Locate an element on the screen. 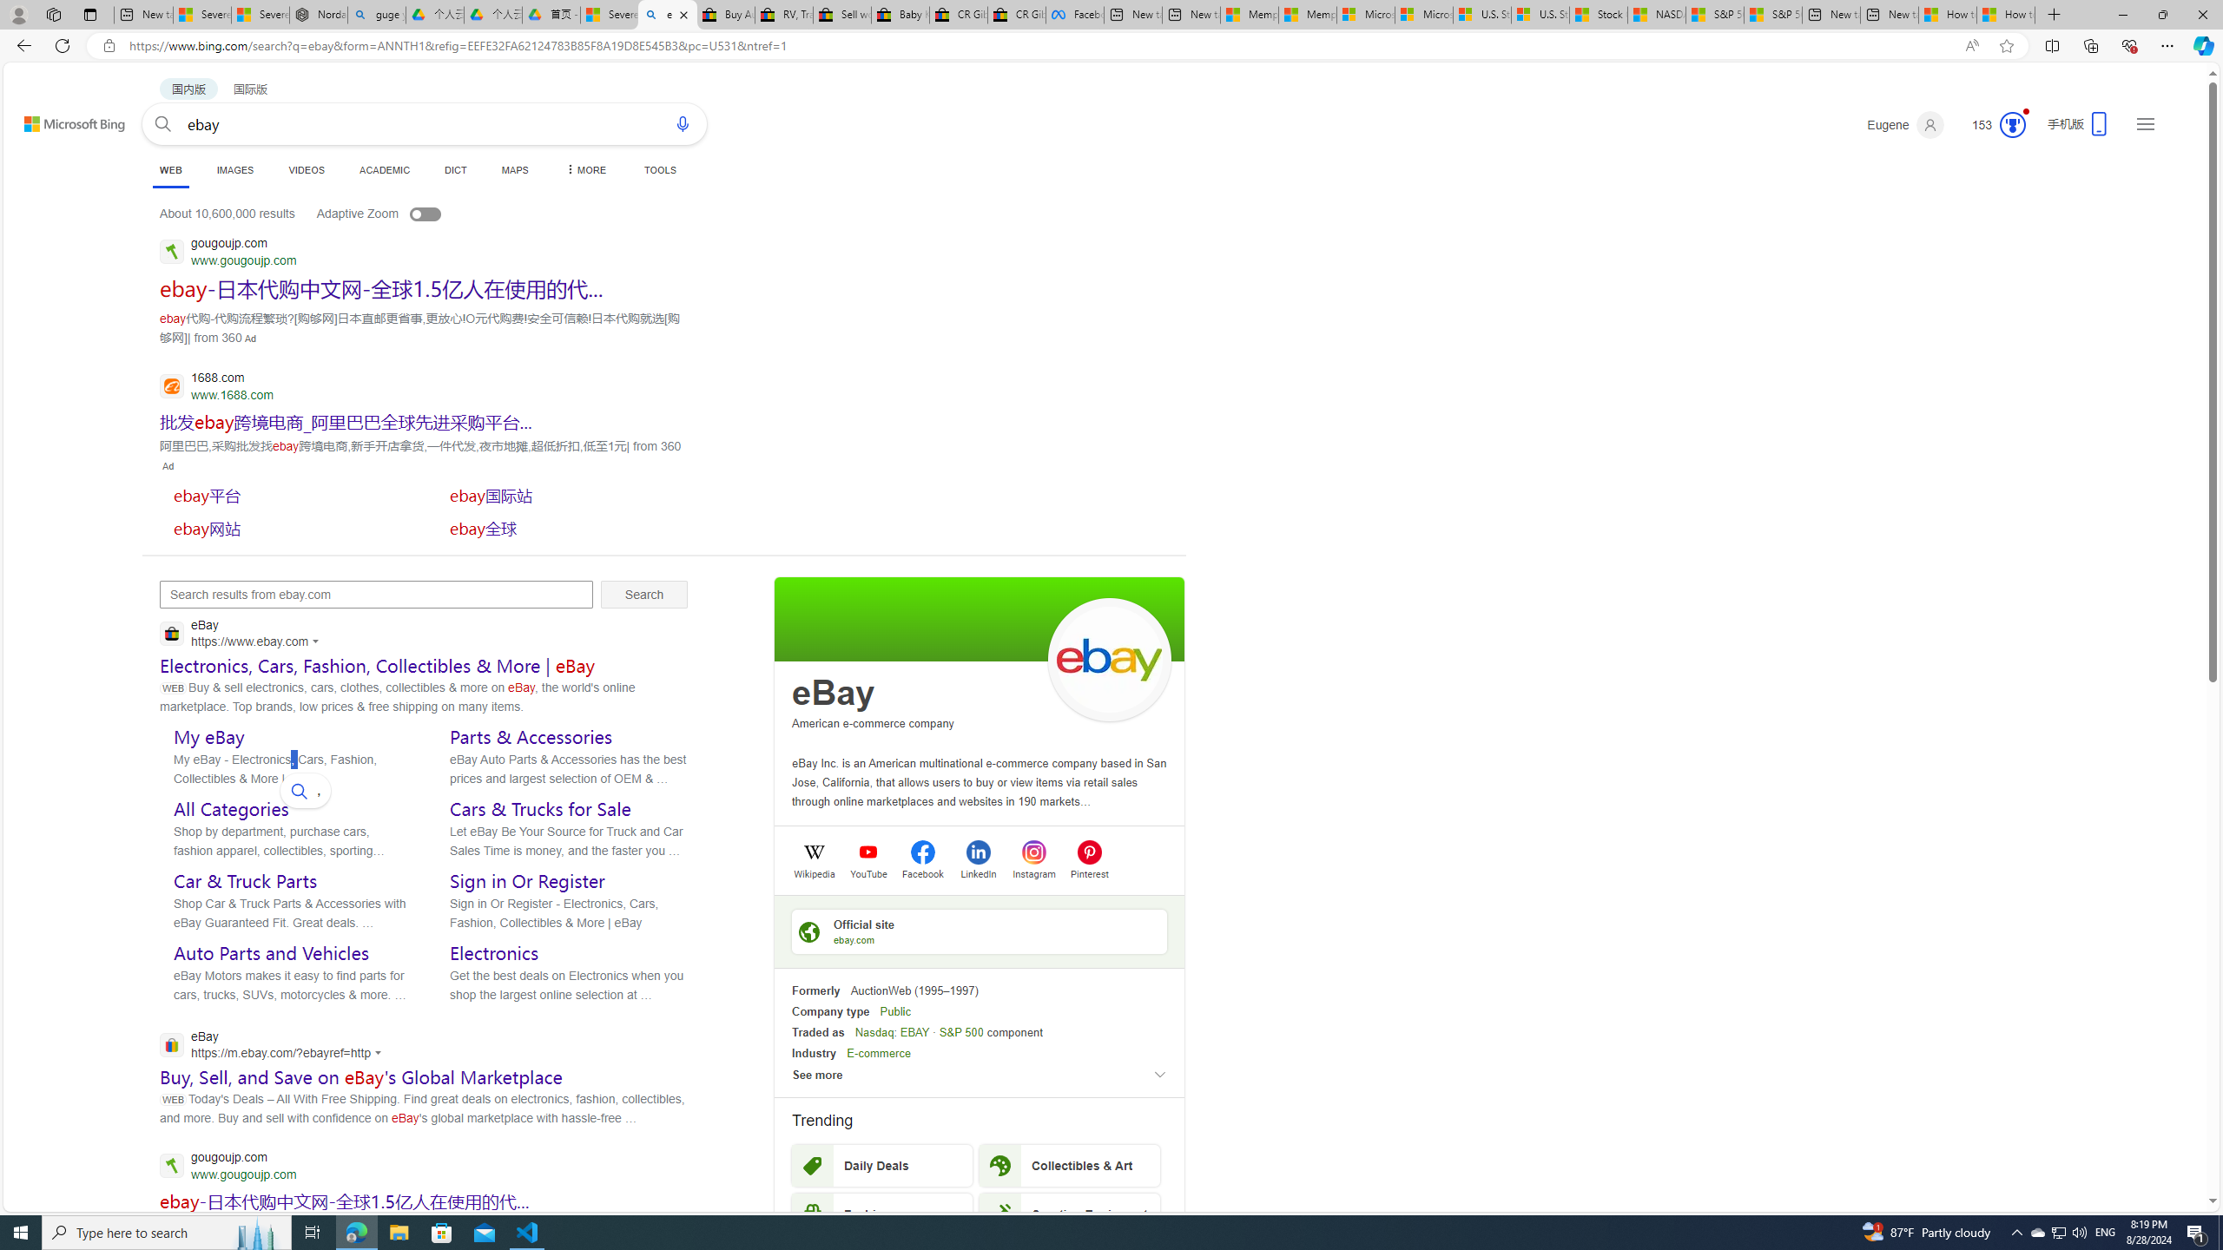 This screenshot has width=2223, height=1250. All Categories is located at coordinates (231, 808).